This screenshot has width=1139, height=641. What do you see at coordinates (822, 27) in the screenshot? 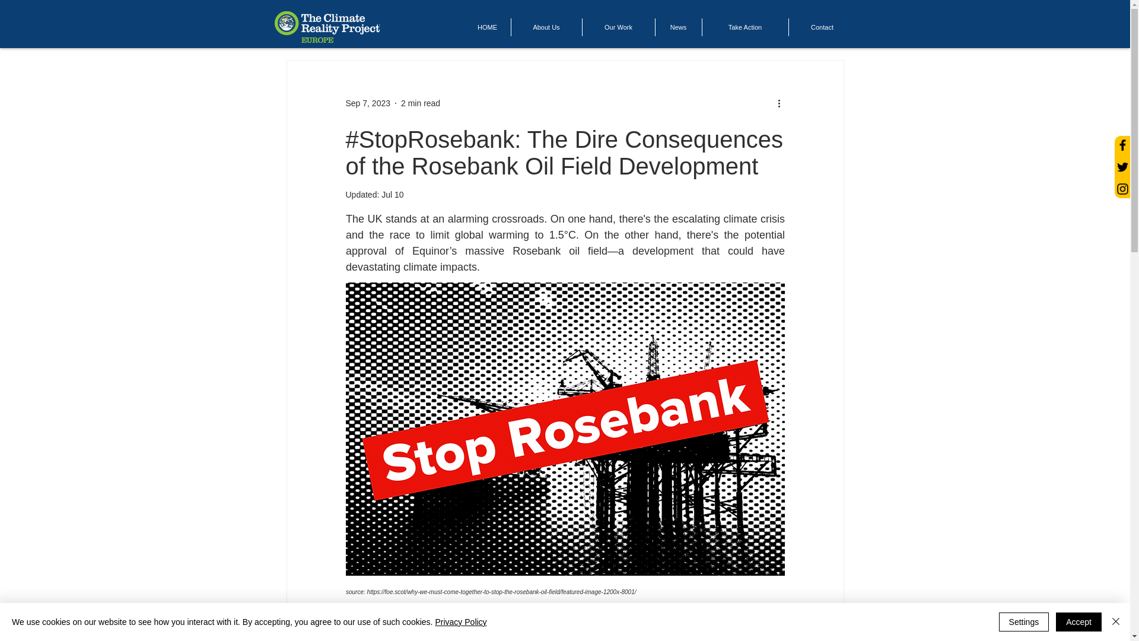
I see `Contact` at bounding box center [822, 27].